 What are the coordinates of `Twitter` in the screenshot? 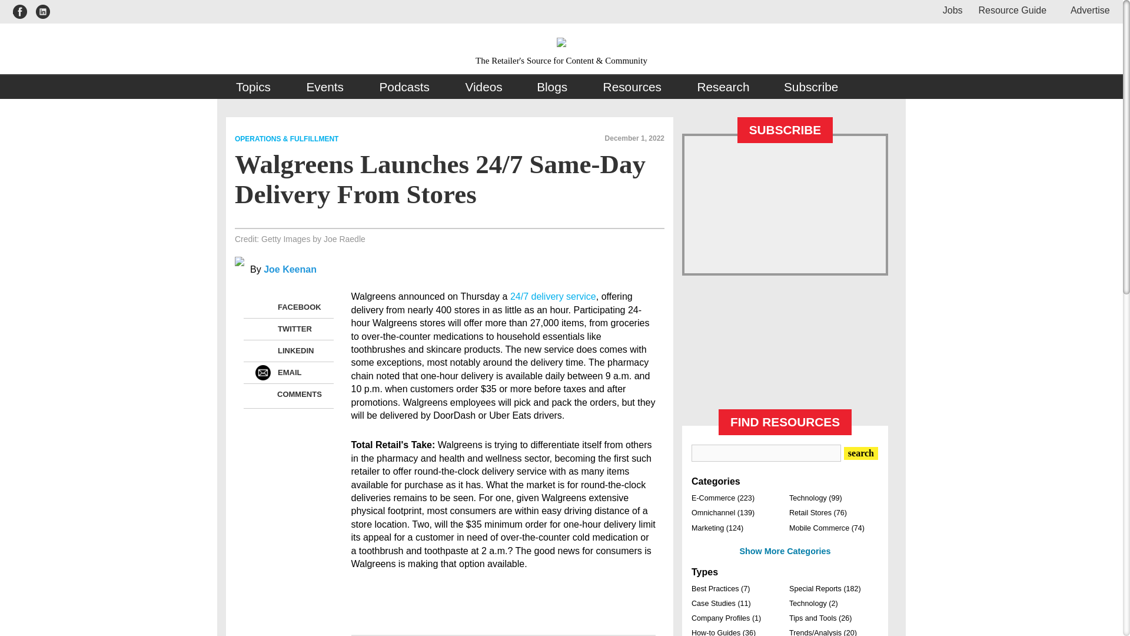 It's located at (262, 329).